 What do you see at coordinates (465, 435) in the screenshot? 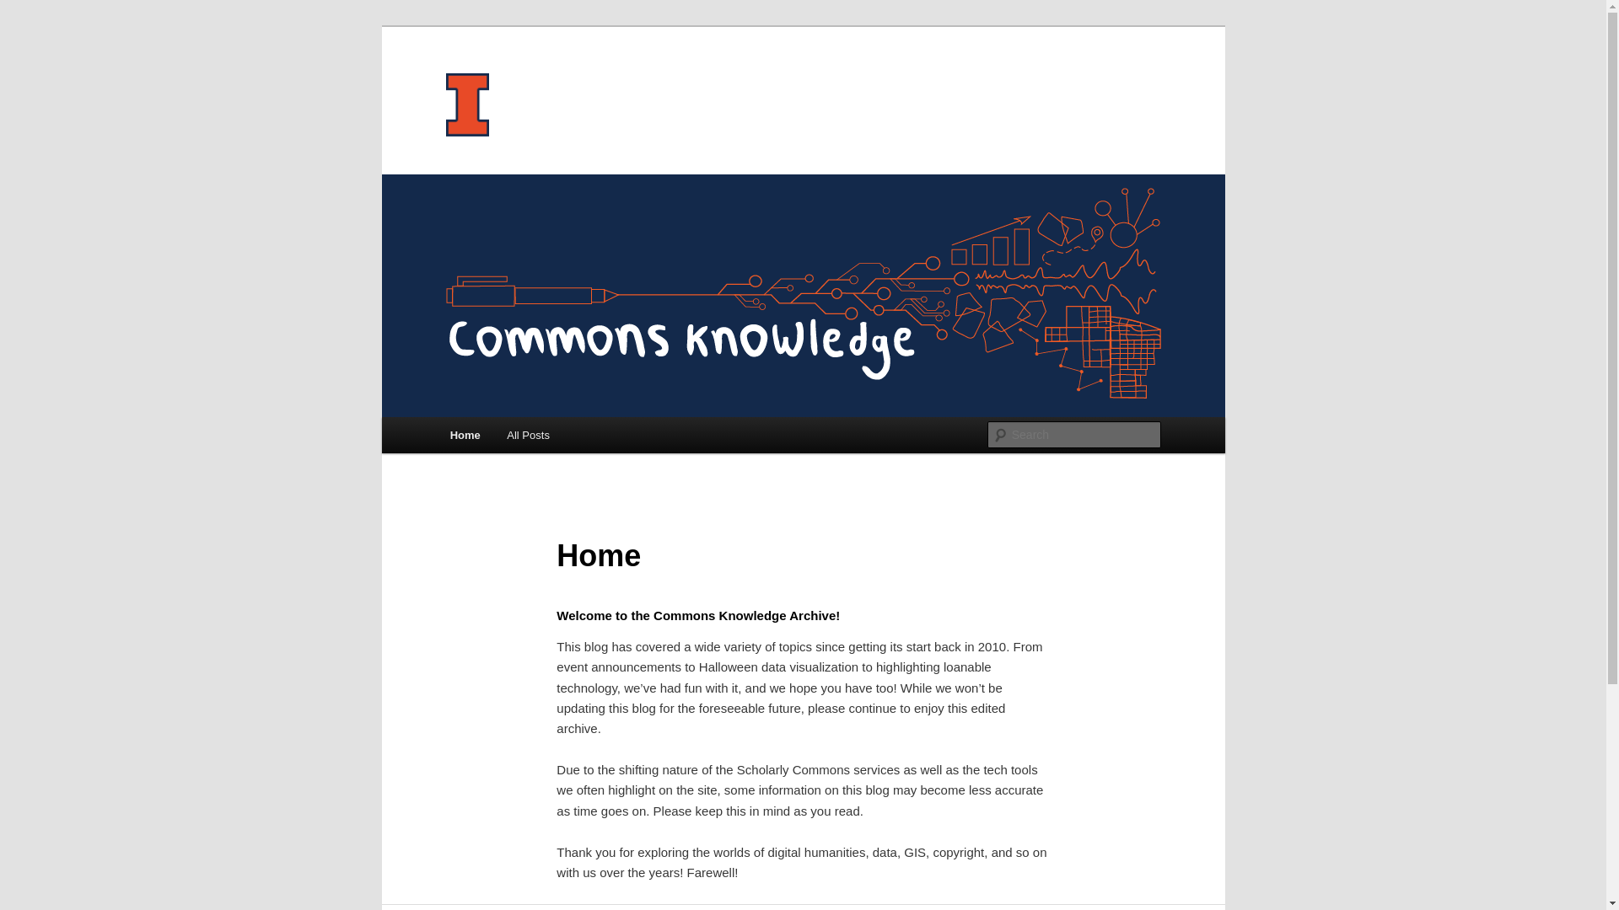
I see `Home` at bounding box center [465, 435].